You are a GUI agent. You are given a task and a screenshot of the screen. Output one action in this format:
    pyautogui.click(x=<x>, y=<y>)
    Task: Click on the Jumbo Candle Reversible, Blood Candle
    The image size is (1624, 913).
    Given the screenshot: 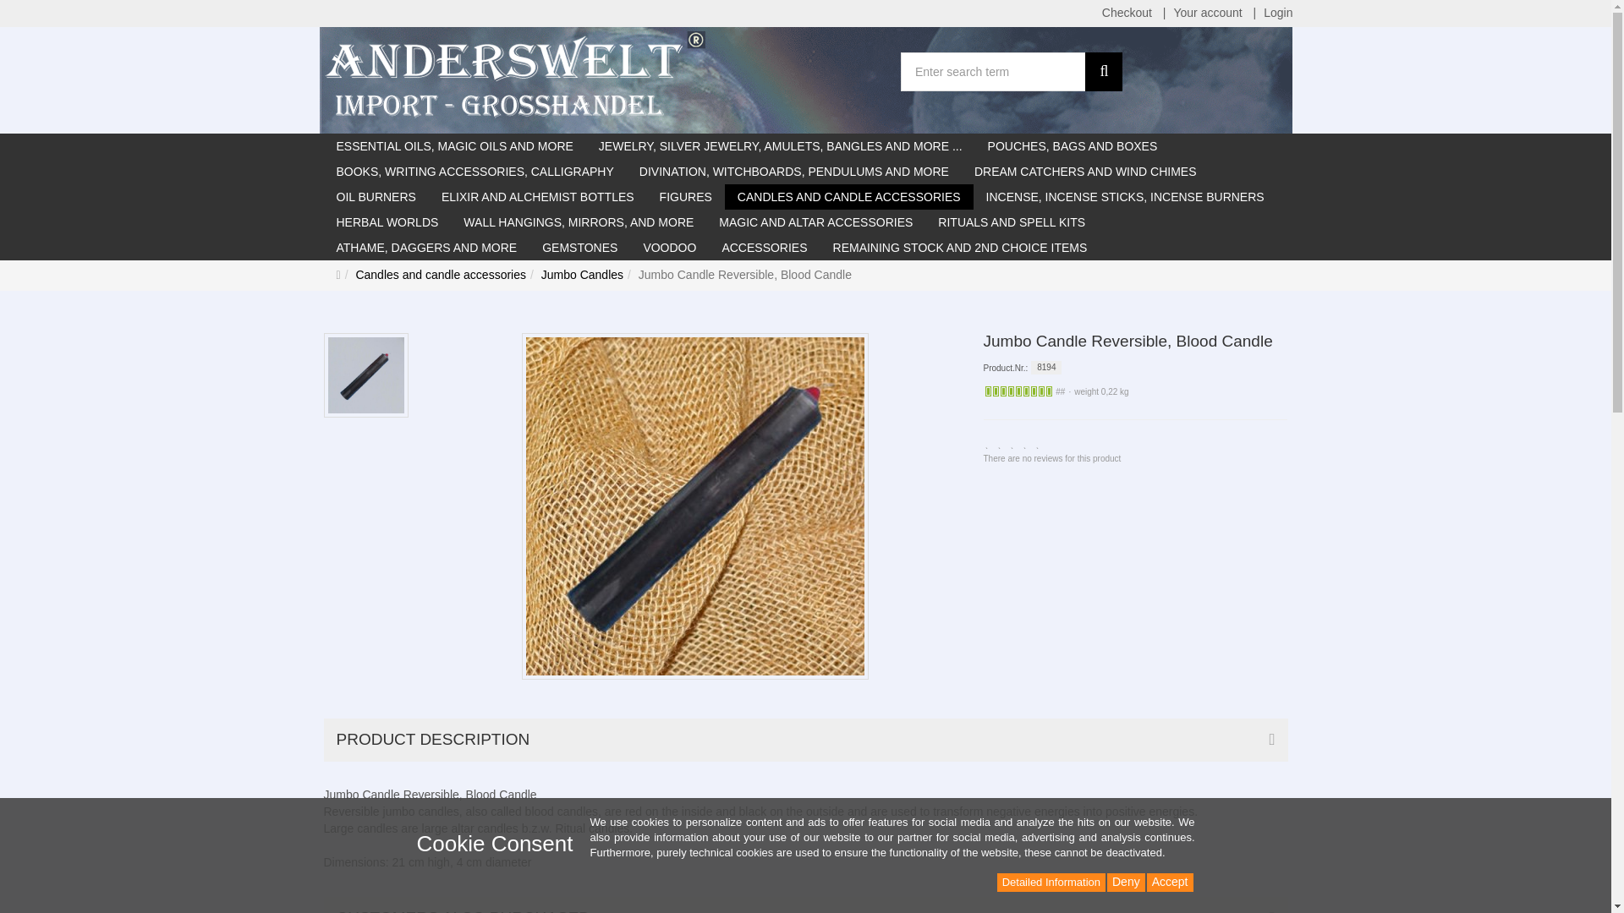 What is the action you would take?
    pyautogui.click(x=695, y=506)
    